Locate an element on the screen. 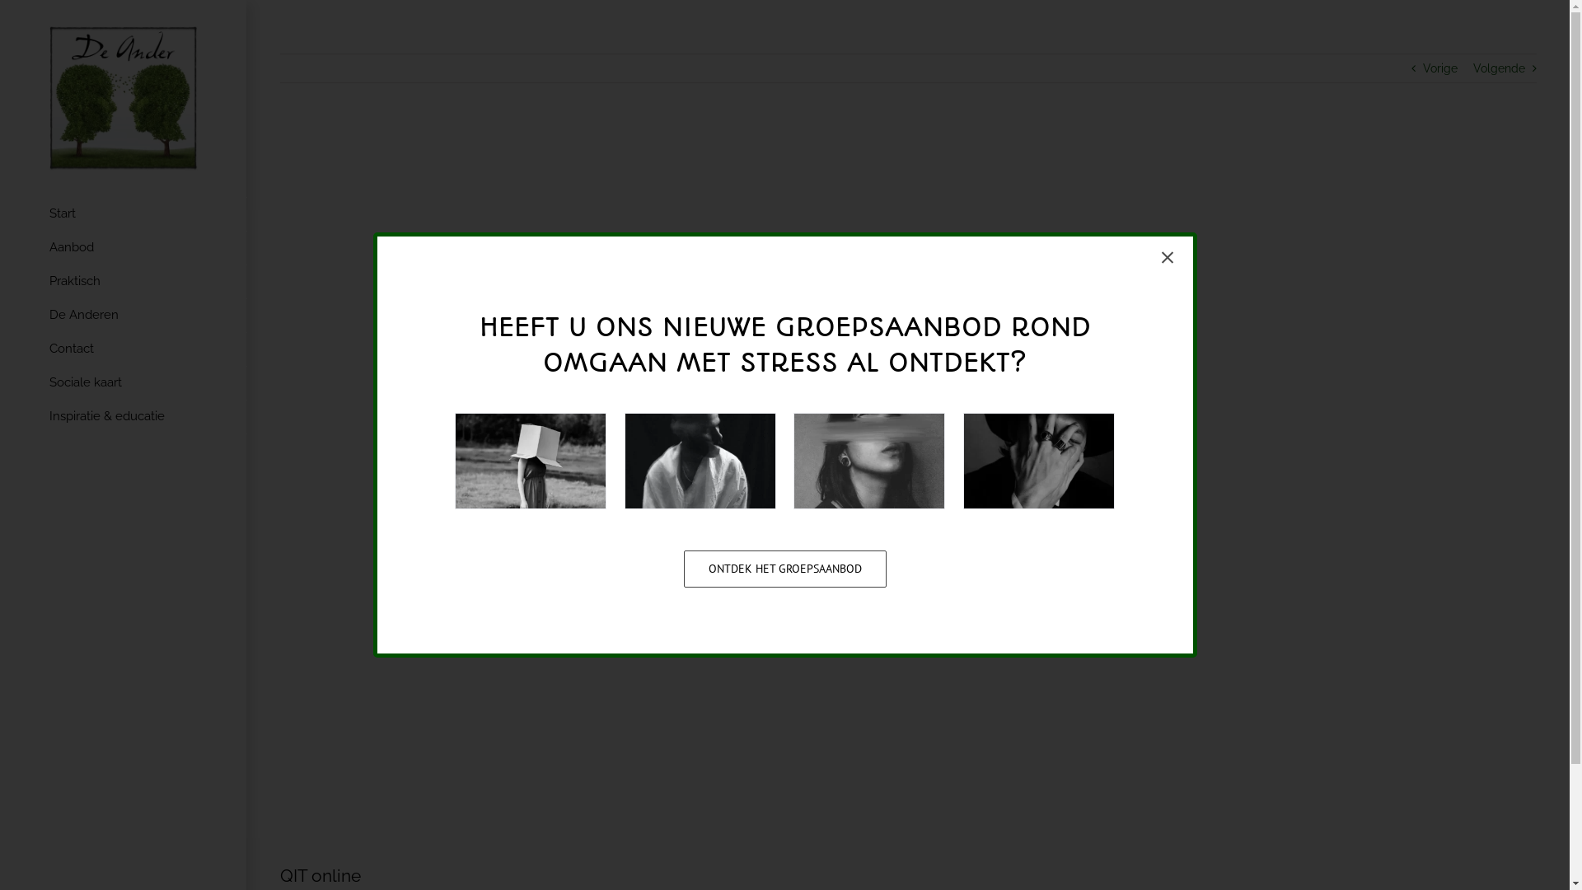 The height and width of the screenshot is (890, 1582). Contact is located at coordinates (124, 349).